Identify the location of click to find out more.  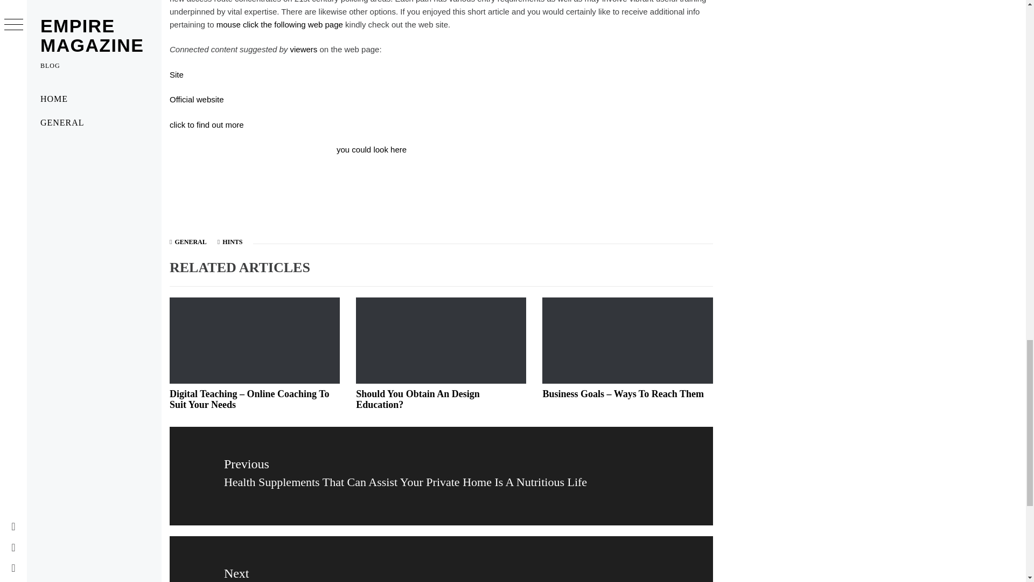
(372, 149).